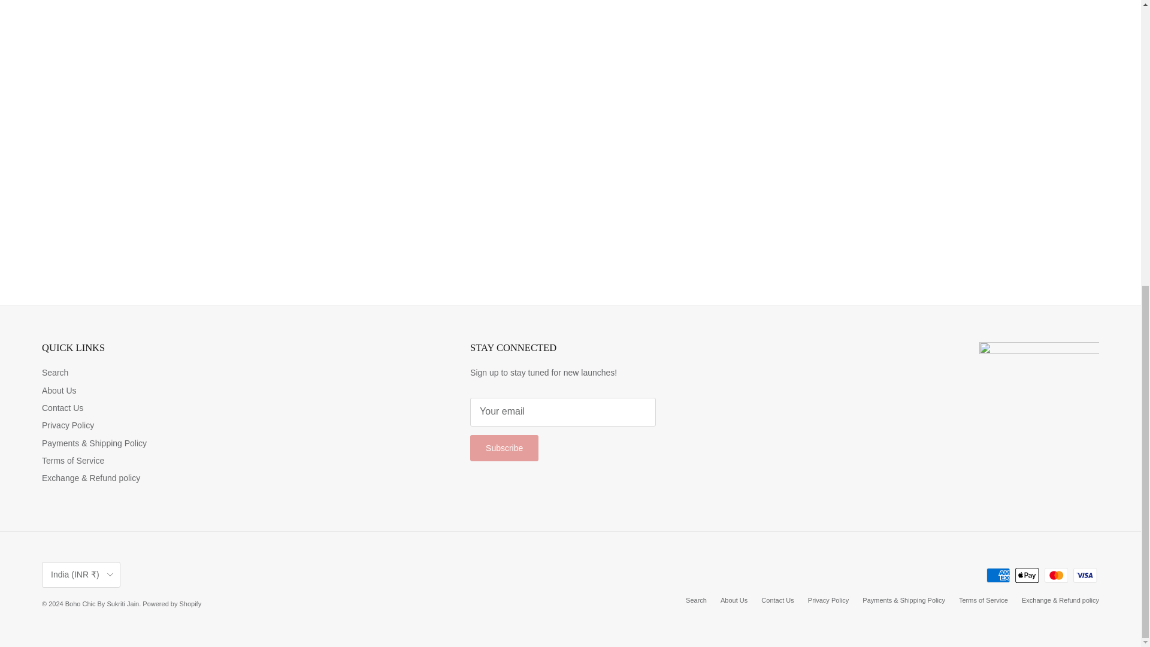 The image size is (1150, 647). I want to click on American Express, so click(997, 575).